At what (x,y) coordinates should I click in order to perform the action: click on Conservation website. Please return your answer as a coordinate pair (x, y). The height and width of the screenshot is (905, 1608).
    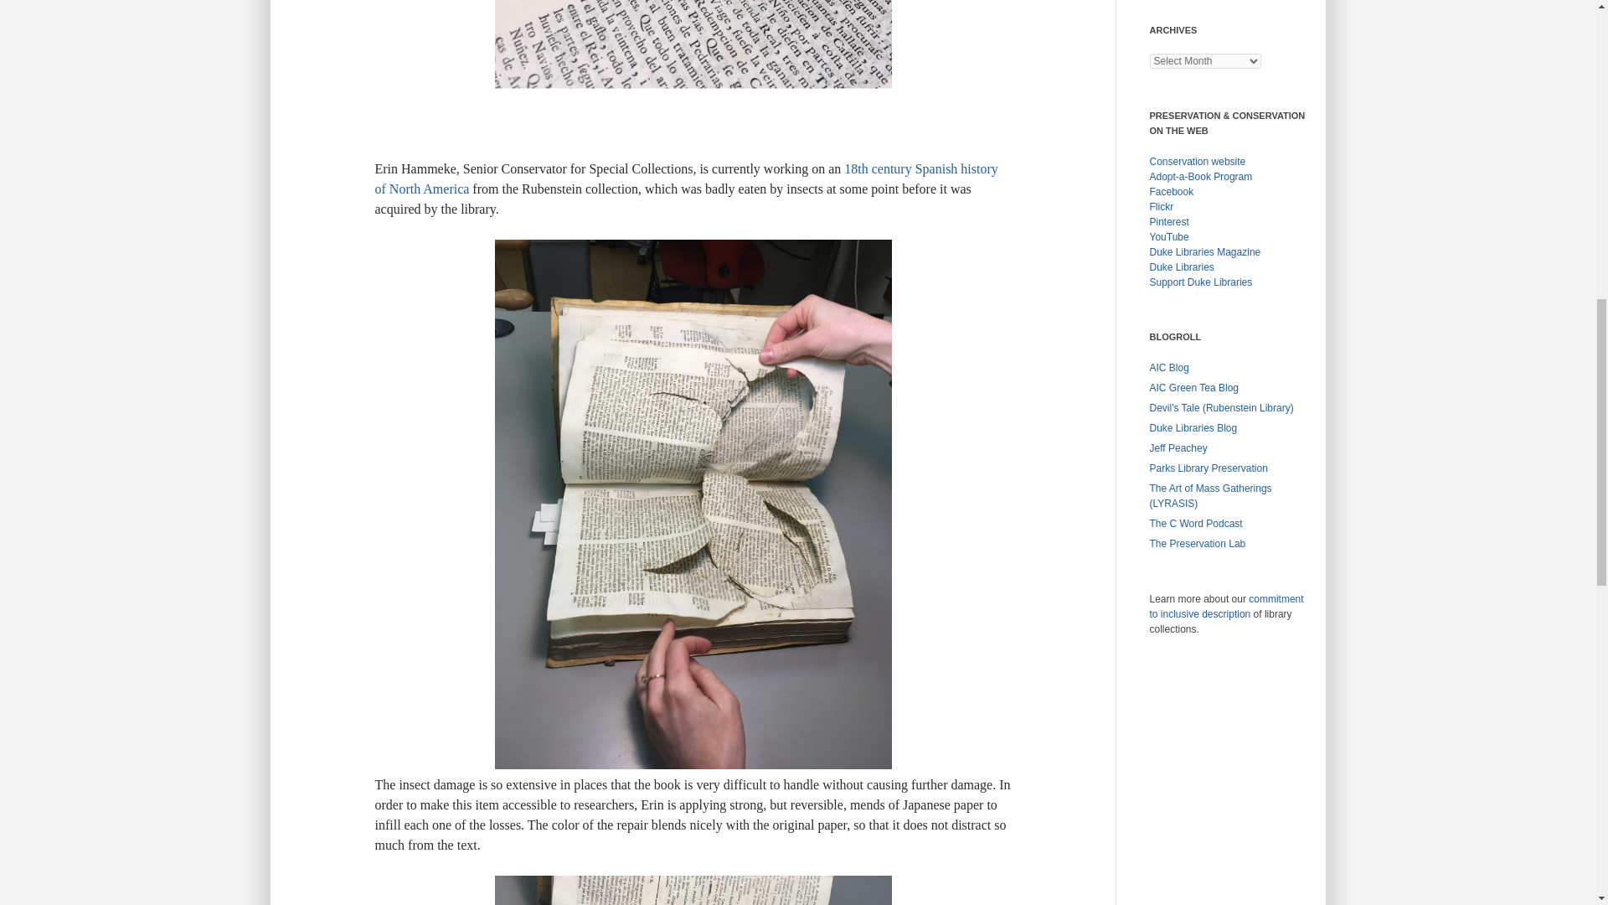
    Looking at the image, I should click on (1197, 161).